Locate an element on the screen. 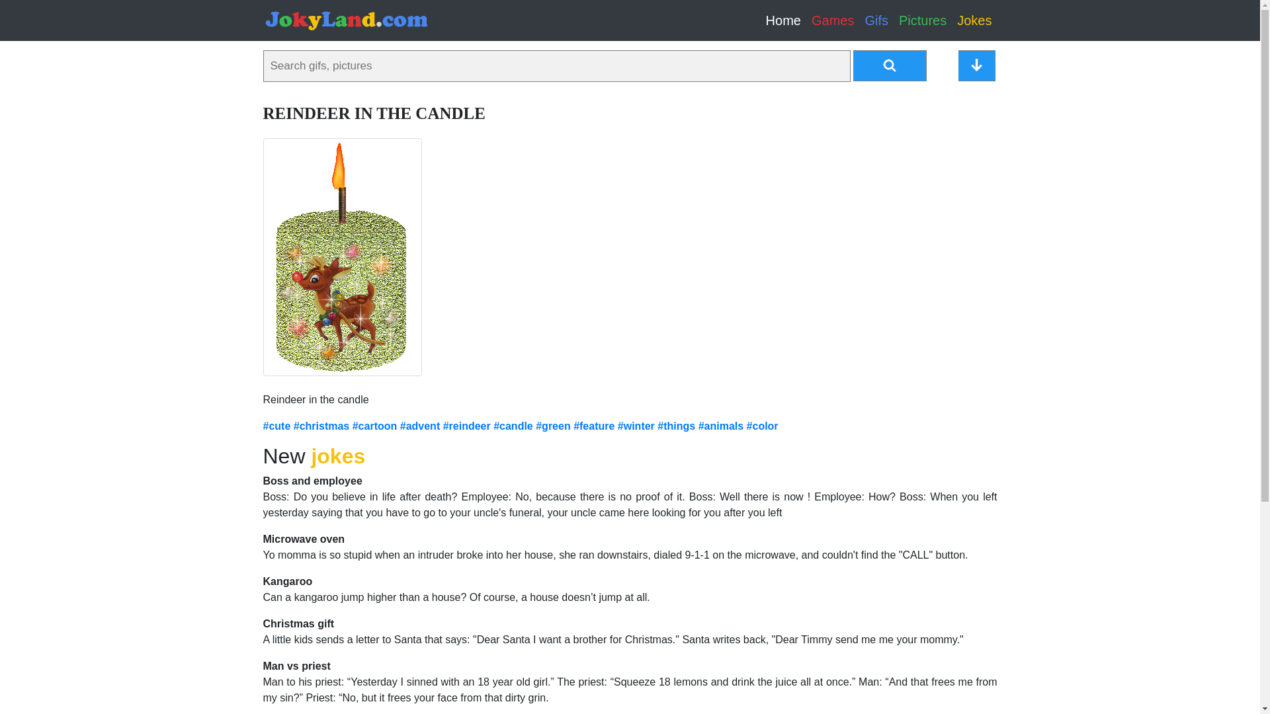  Games is located at coordinates (833, 20).